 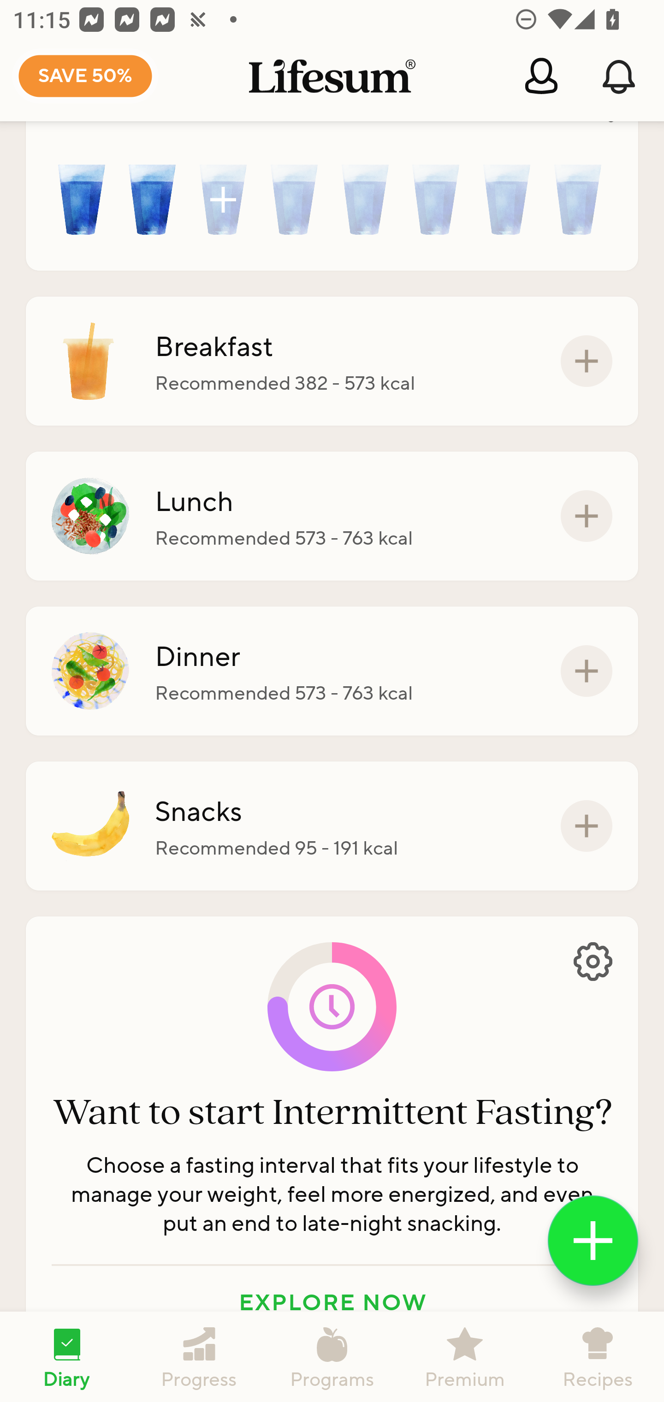 What do you see at coordinates (465, 1357) in the screenshot?
I see `Premium` at bounding box center [465, 1357].